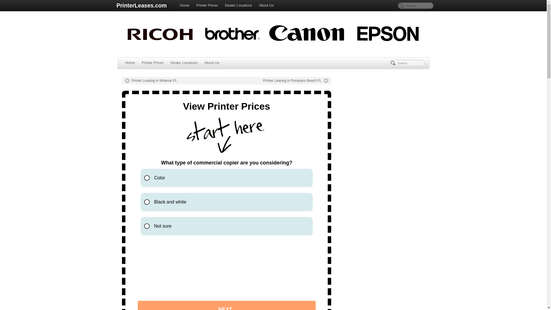 Image resolution: width=551 pixels, height=310 pixels. I want to click on Dealer Locations, so click(184, 63).